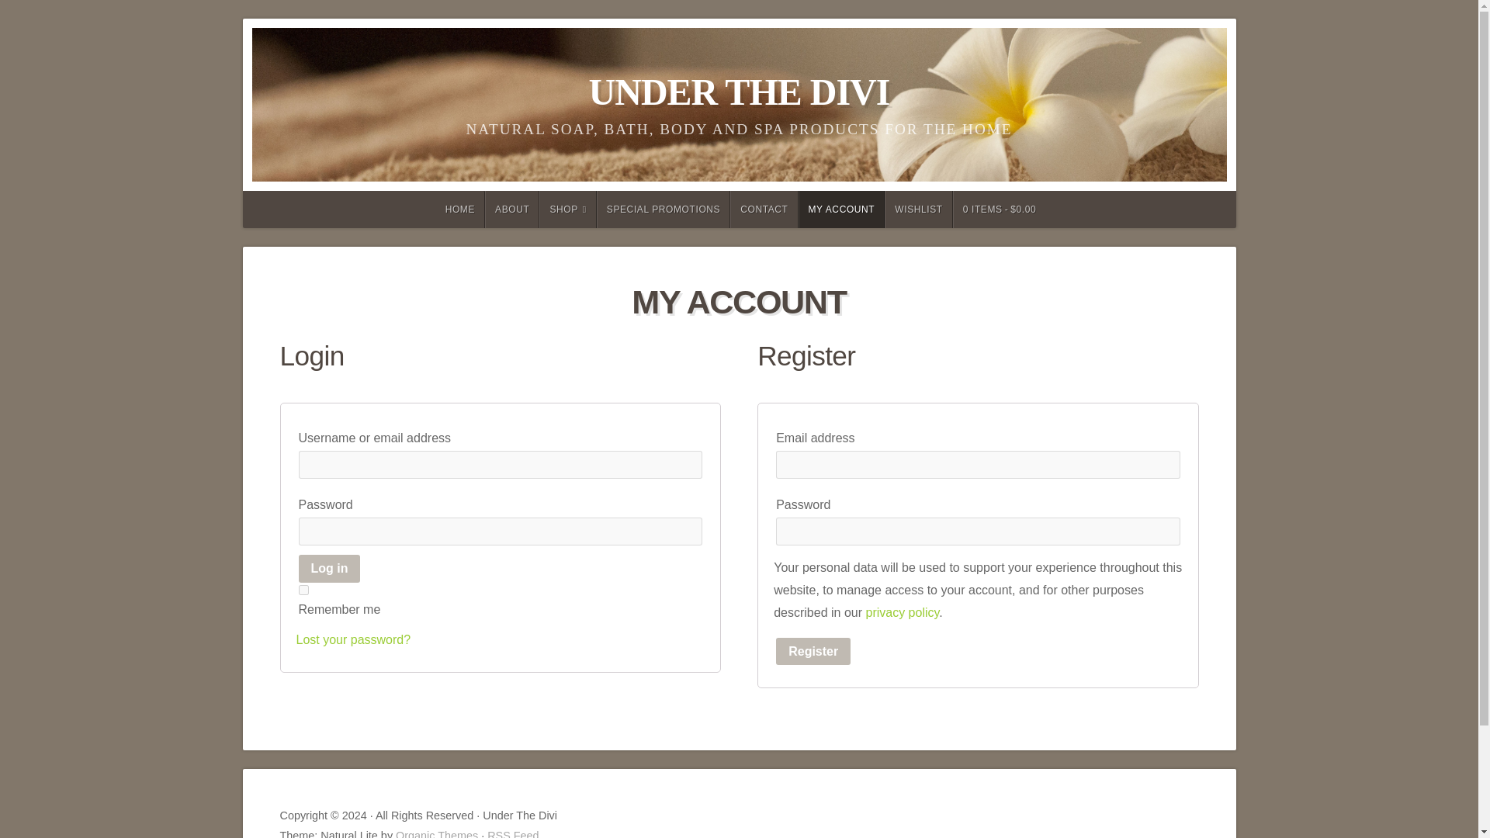 This screenshot has height=838, width=1490. What do you see at coordinates (1000, 209) in the screenshot?
I see `Start shopping` at bounding box center [1000, 209].